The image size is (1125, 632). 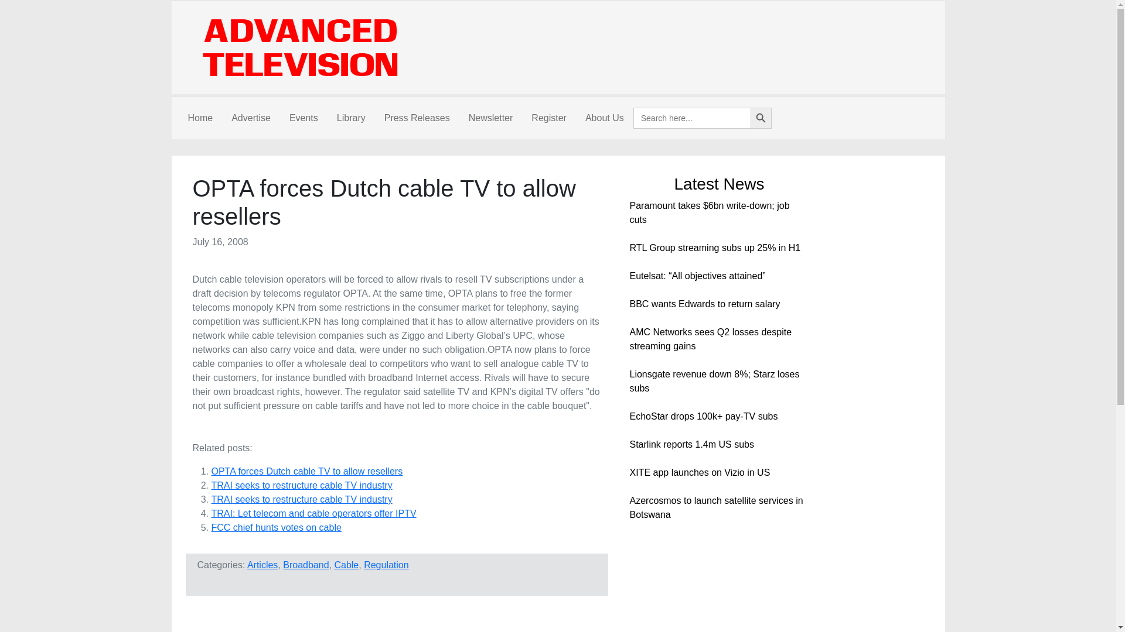 I want to click on TRAI seeks to restructure cable TV industry, so click(x=301, y=485).